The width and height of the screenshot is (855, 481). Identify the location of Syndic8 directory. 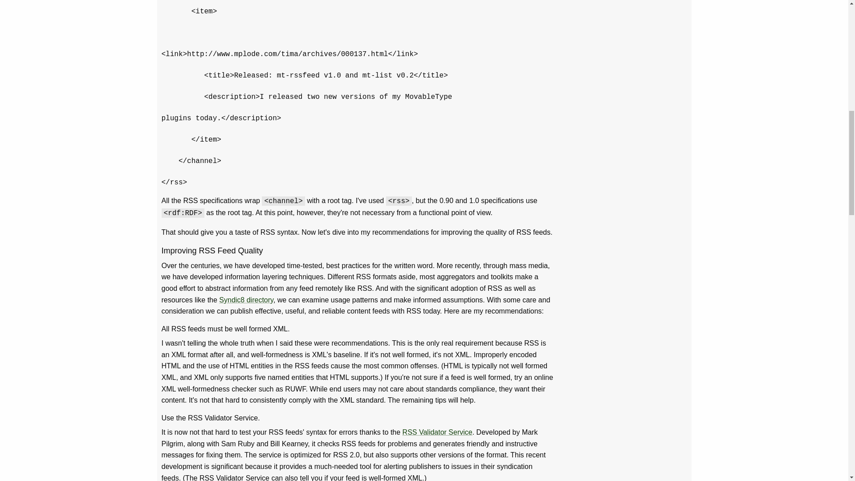
(246, 300).